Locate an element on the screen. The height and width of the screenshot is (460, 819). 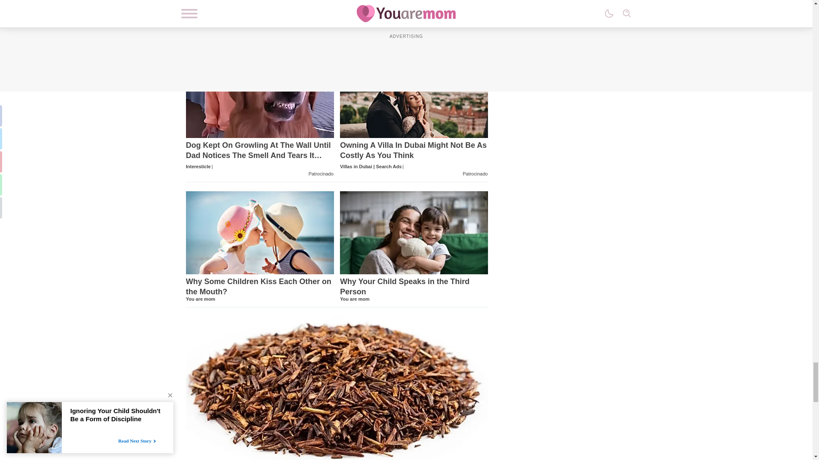
Patrocinado is located at coordinates (321, 174).